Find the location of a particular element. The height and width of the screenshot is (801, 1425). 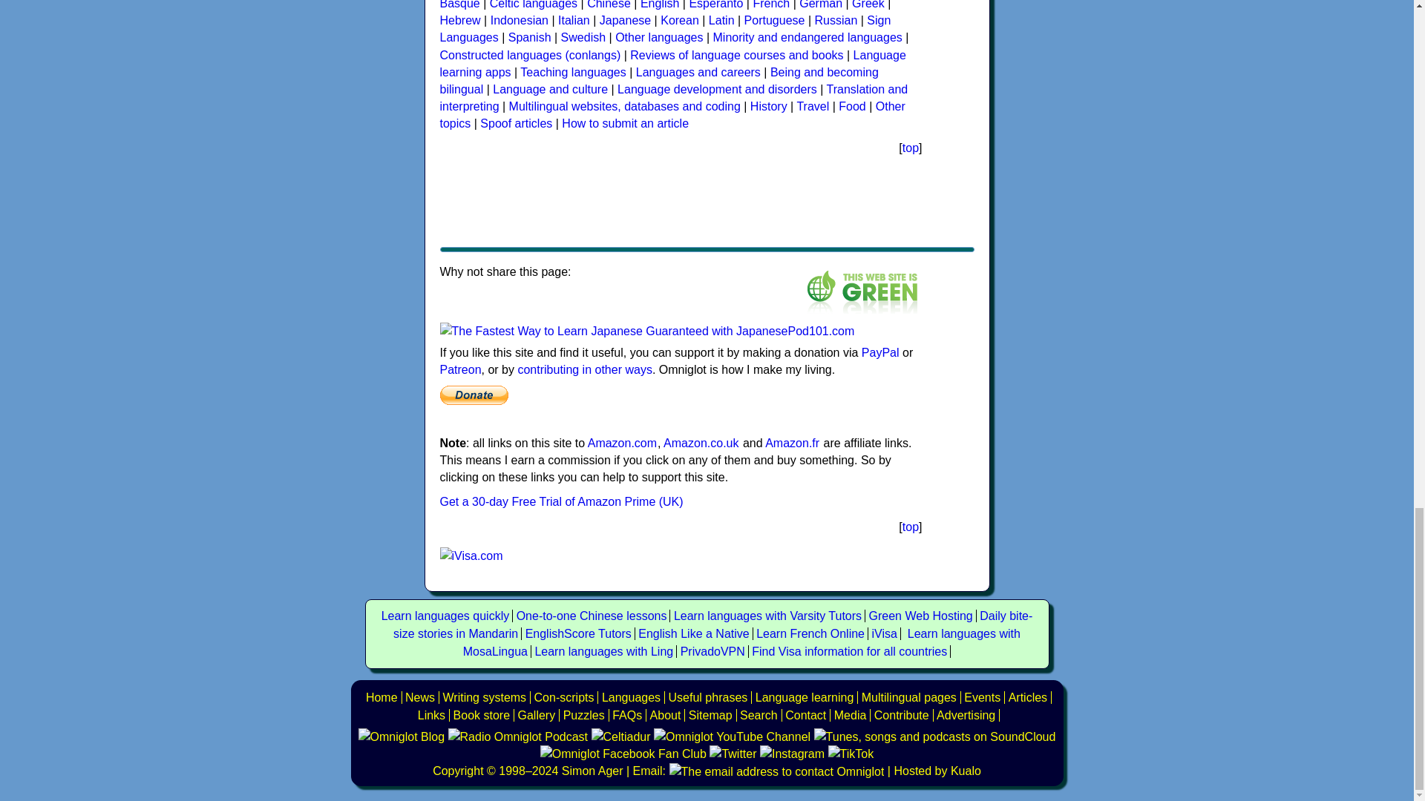

Japanese is located at coordinates (625, 20).